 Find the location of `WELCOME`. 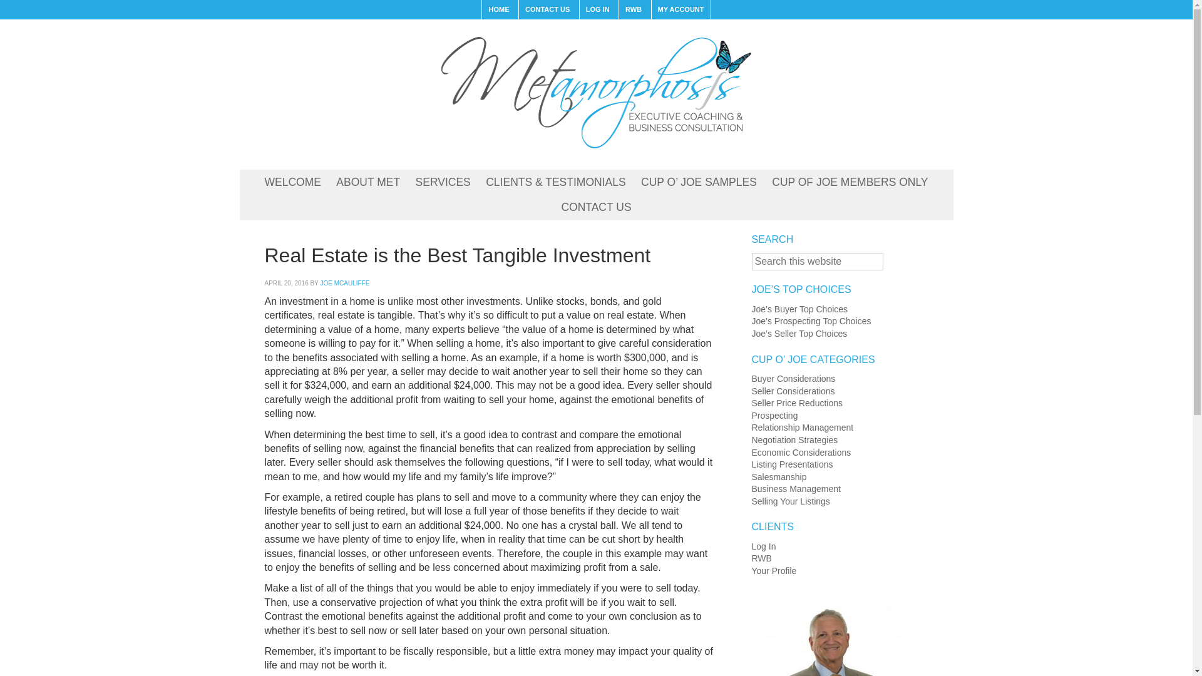

WELCOME is located at coordinates (292, 183).